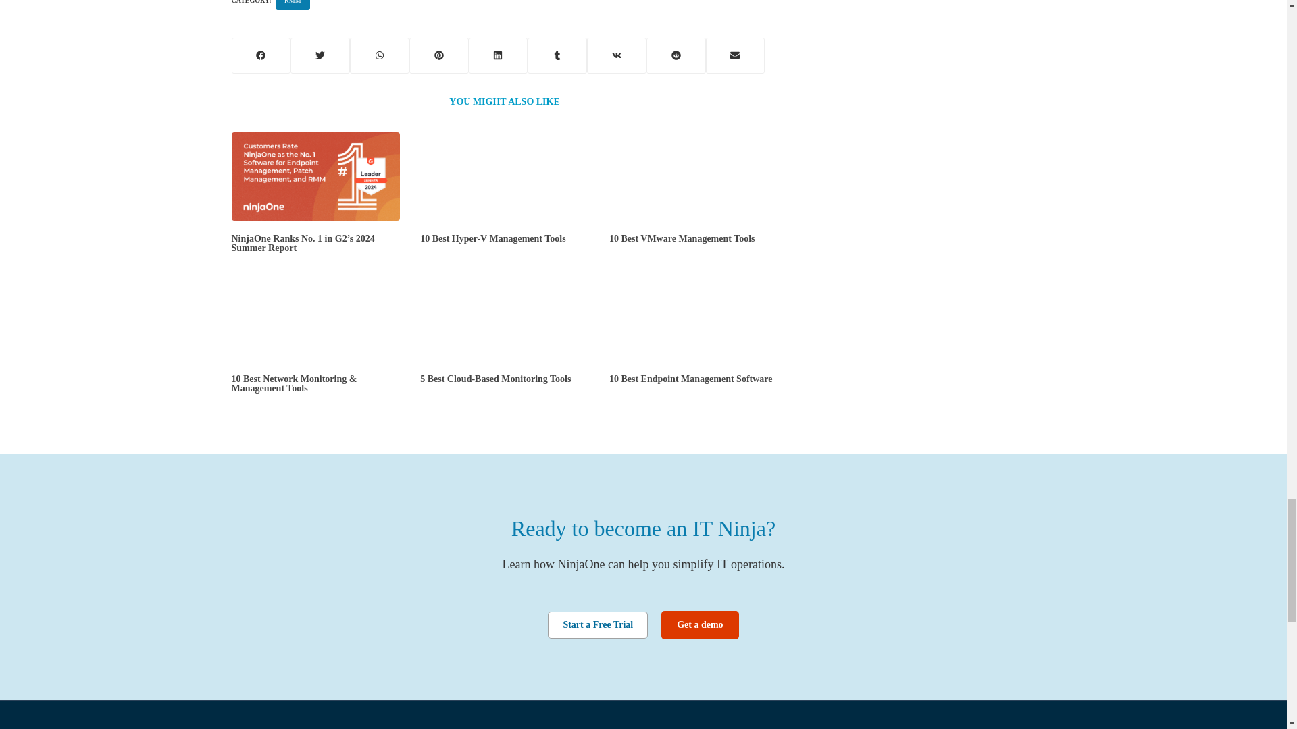  What do you see at coordinates (504, 175) in the screenshot?
I see `Best Hyper-V Management Tools` at bounding box center [504, 175].